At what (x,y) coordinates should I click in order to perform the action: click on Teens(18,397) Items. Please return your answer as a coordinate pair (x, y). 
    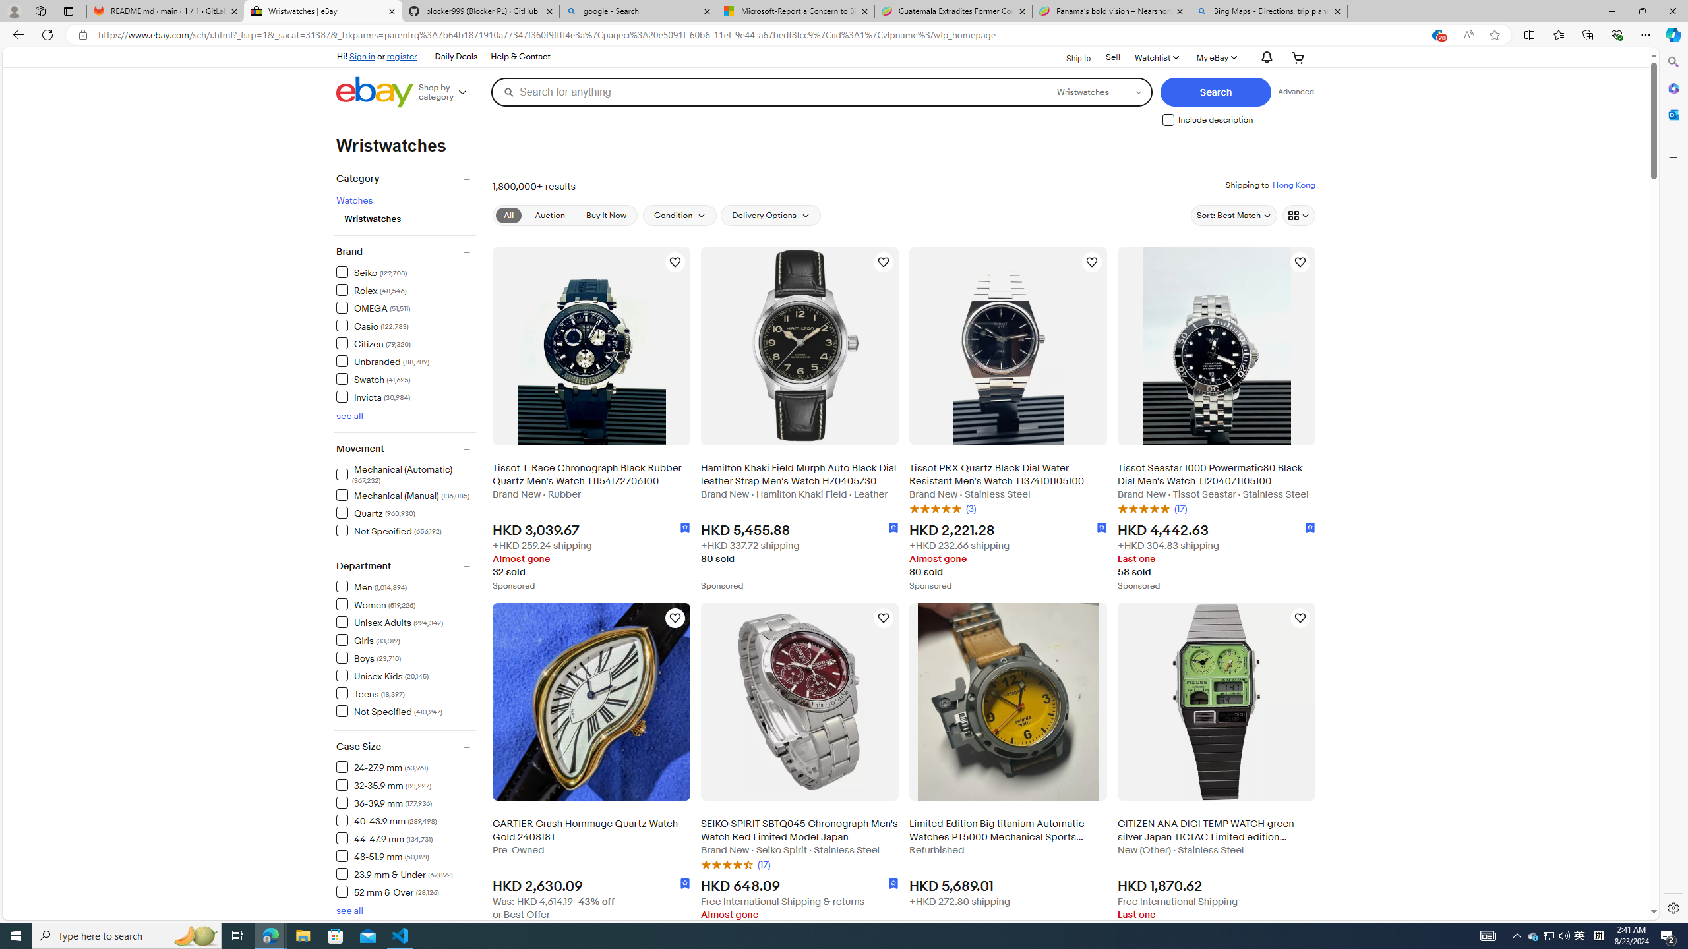
    Looking at the image, I should click on (406, 693).